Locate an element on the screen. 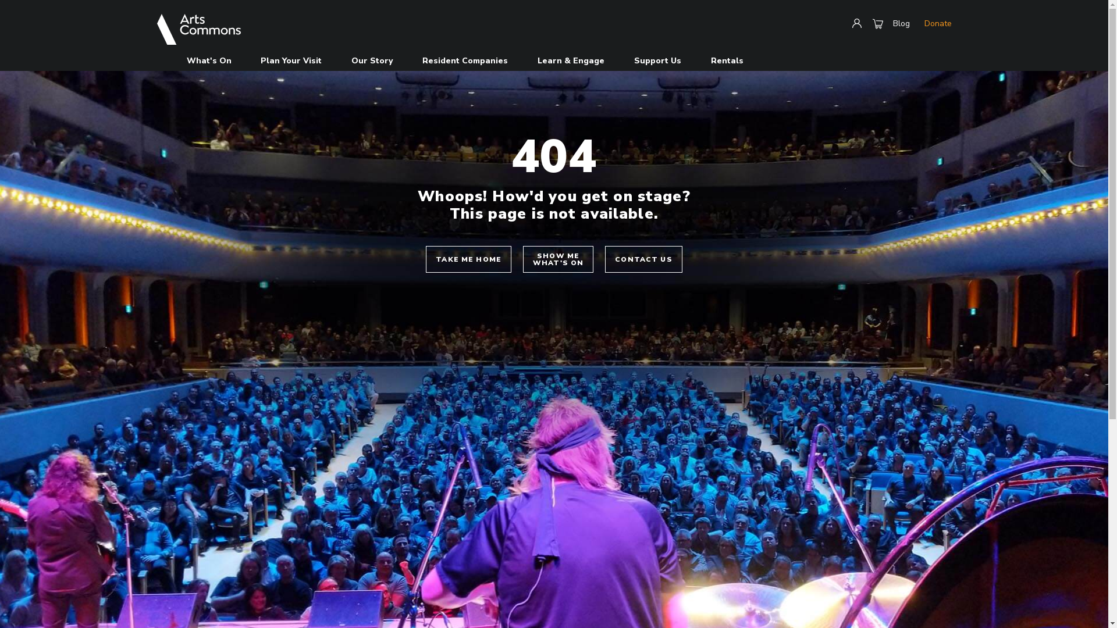  Blog is located at coordinates (902, 24).